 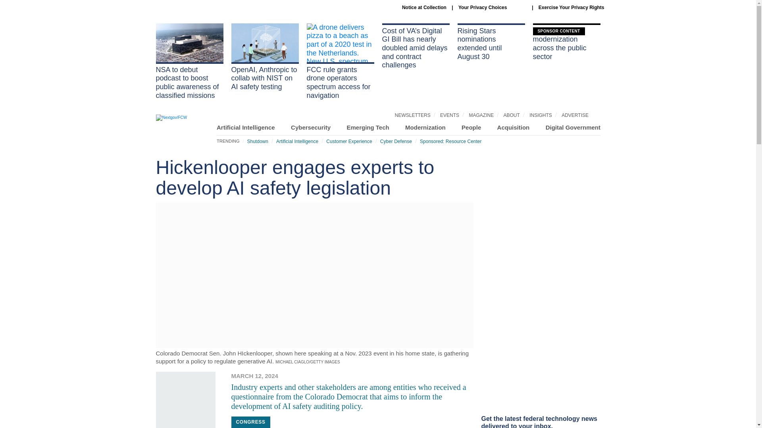 What do you see at coordinates (297, 141) in the screenshot?
I see `Artificial Intelligence` at bounding box center [297, 141].